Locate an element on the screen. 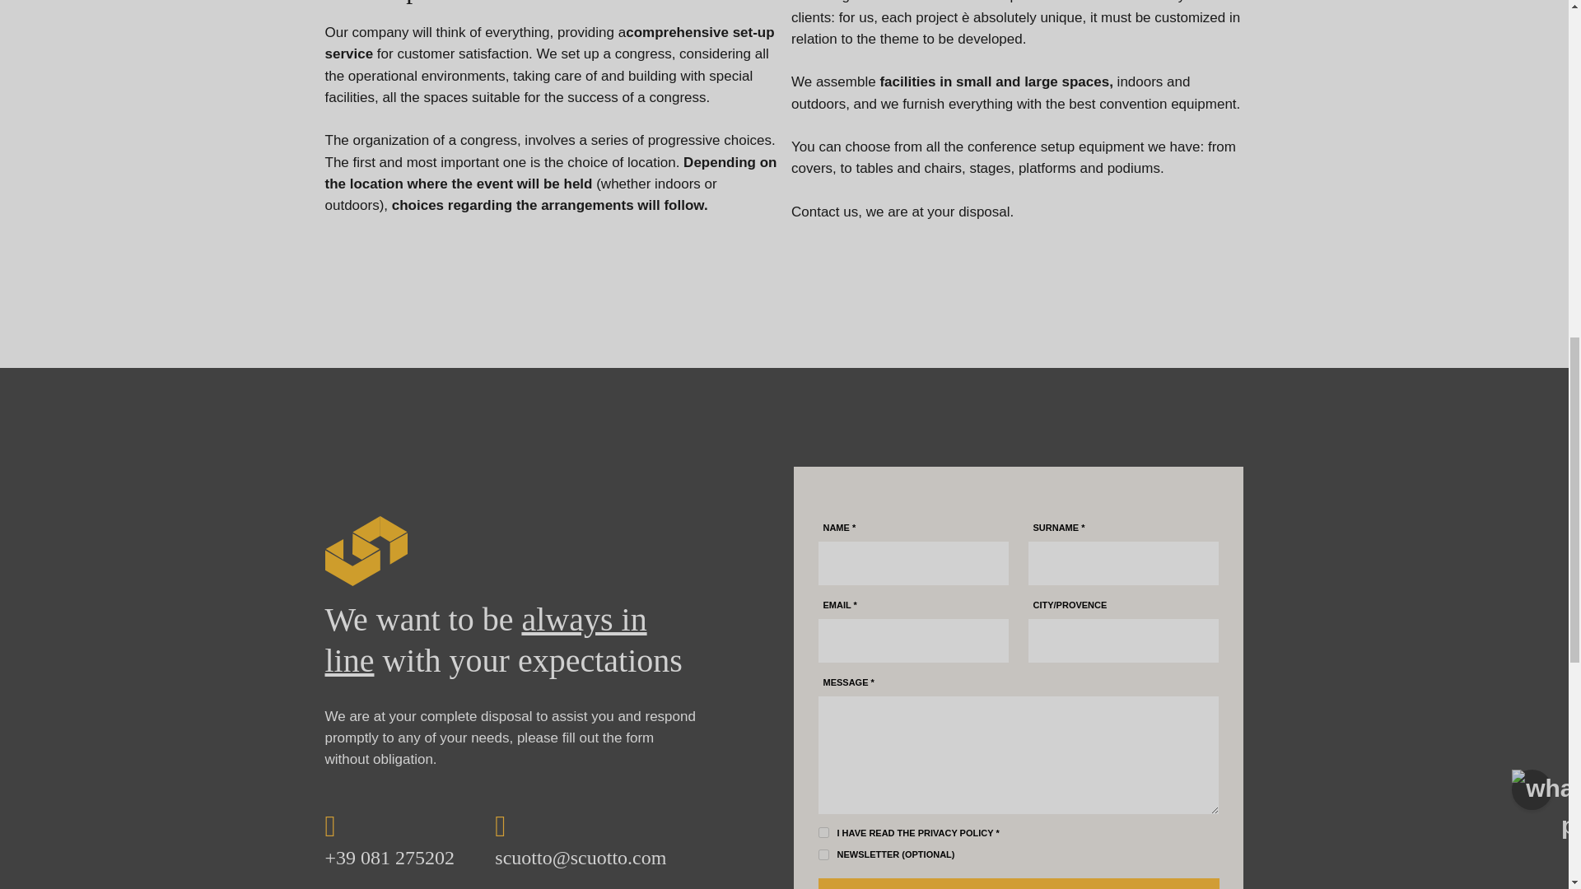 Image resolution: width=1581 pixels, height=889 pixels. true is located at coordinates (823, 833).